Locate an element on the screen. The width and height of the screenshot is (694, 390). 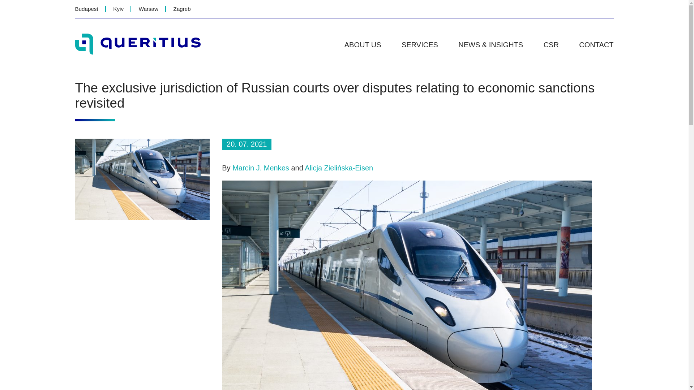
ABOUT US is located at coordinates (363, 45).